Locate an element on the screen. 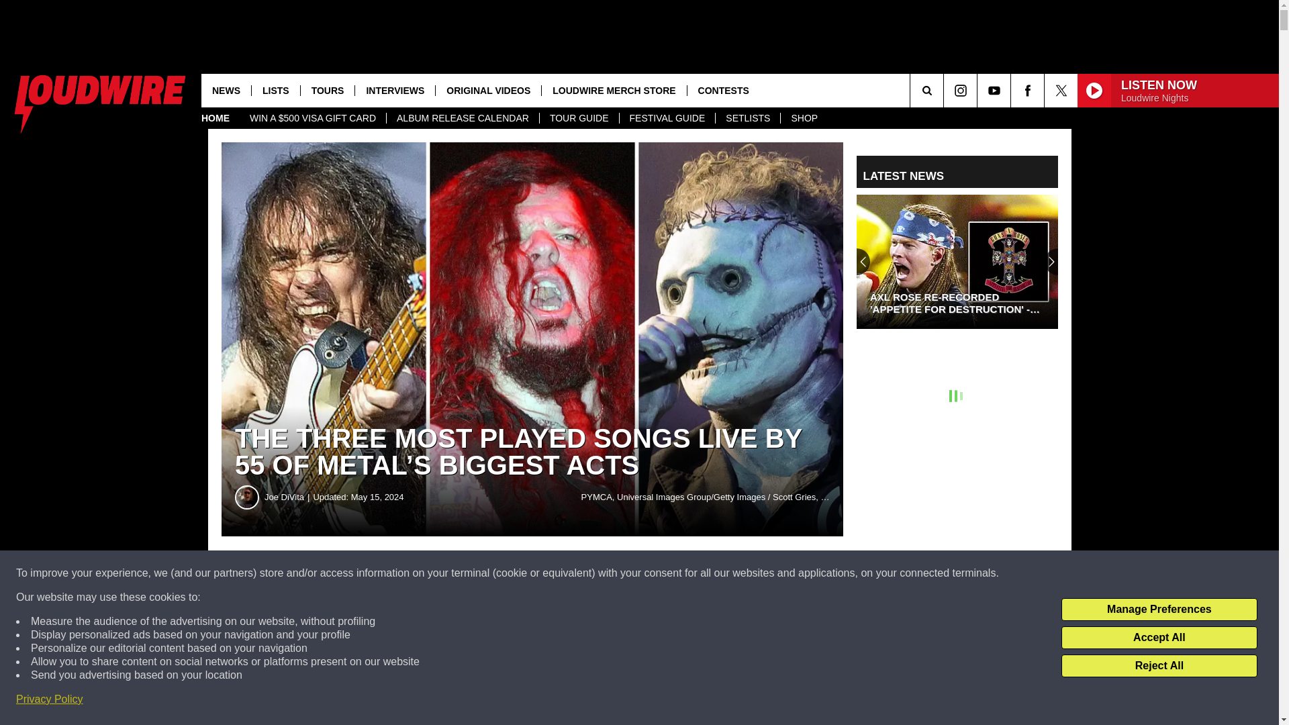 The width and height of the screenshot is (1289, 725). LISTS is located at coordinates (275, 90).